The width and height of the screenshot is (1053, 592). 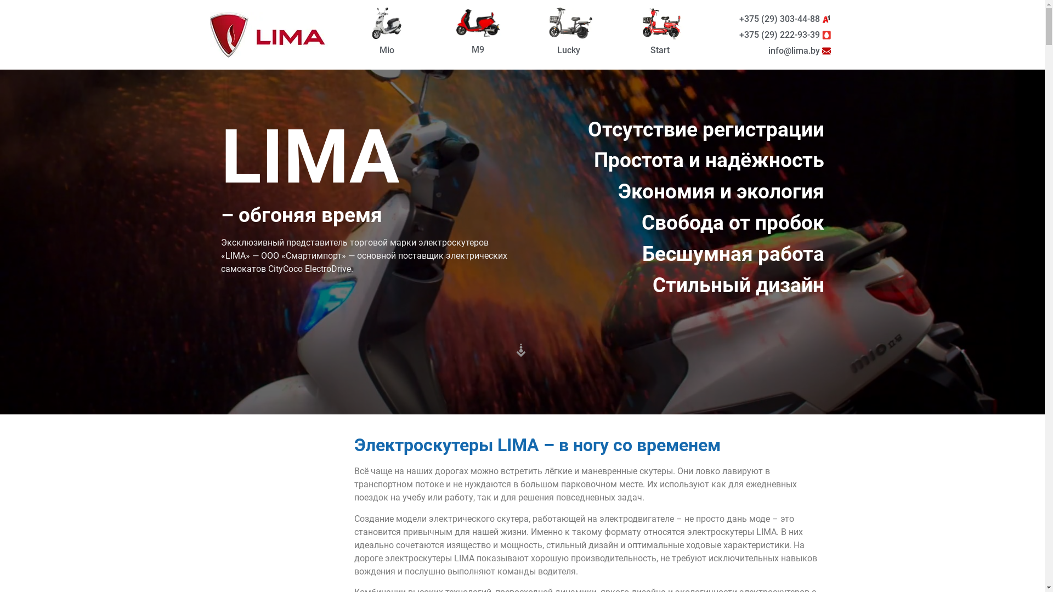 What do you see at coordinates (220, 53) in the screenshot?
I see `Mio` at bounding box center [220, 53].